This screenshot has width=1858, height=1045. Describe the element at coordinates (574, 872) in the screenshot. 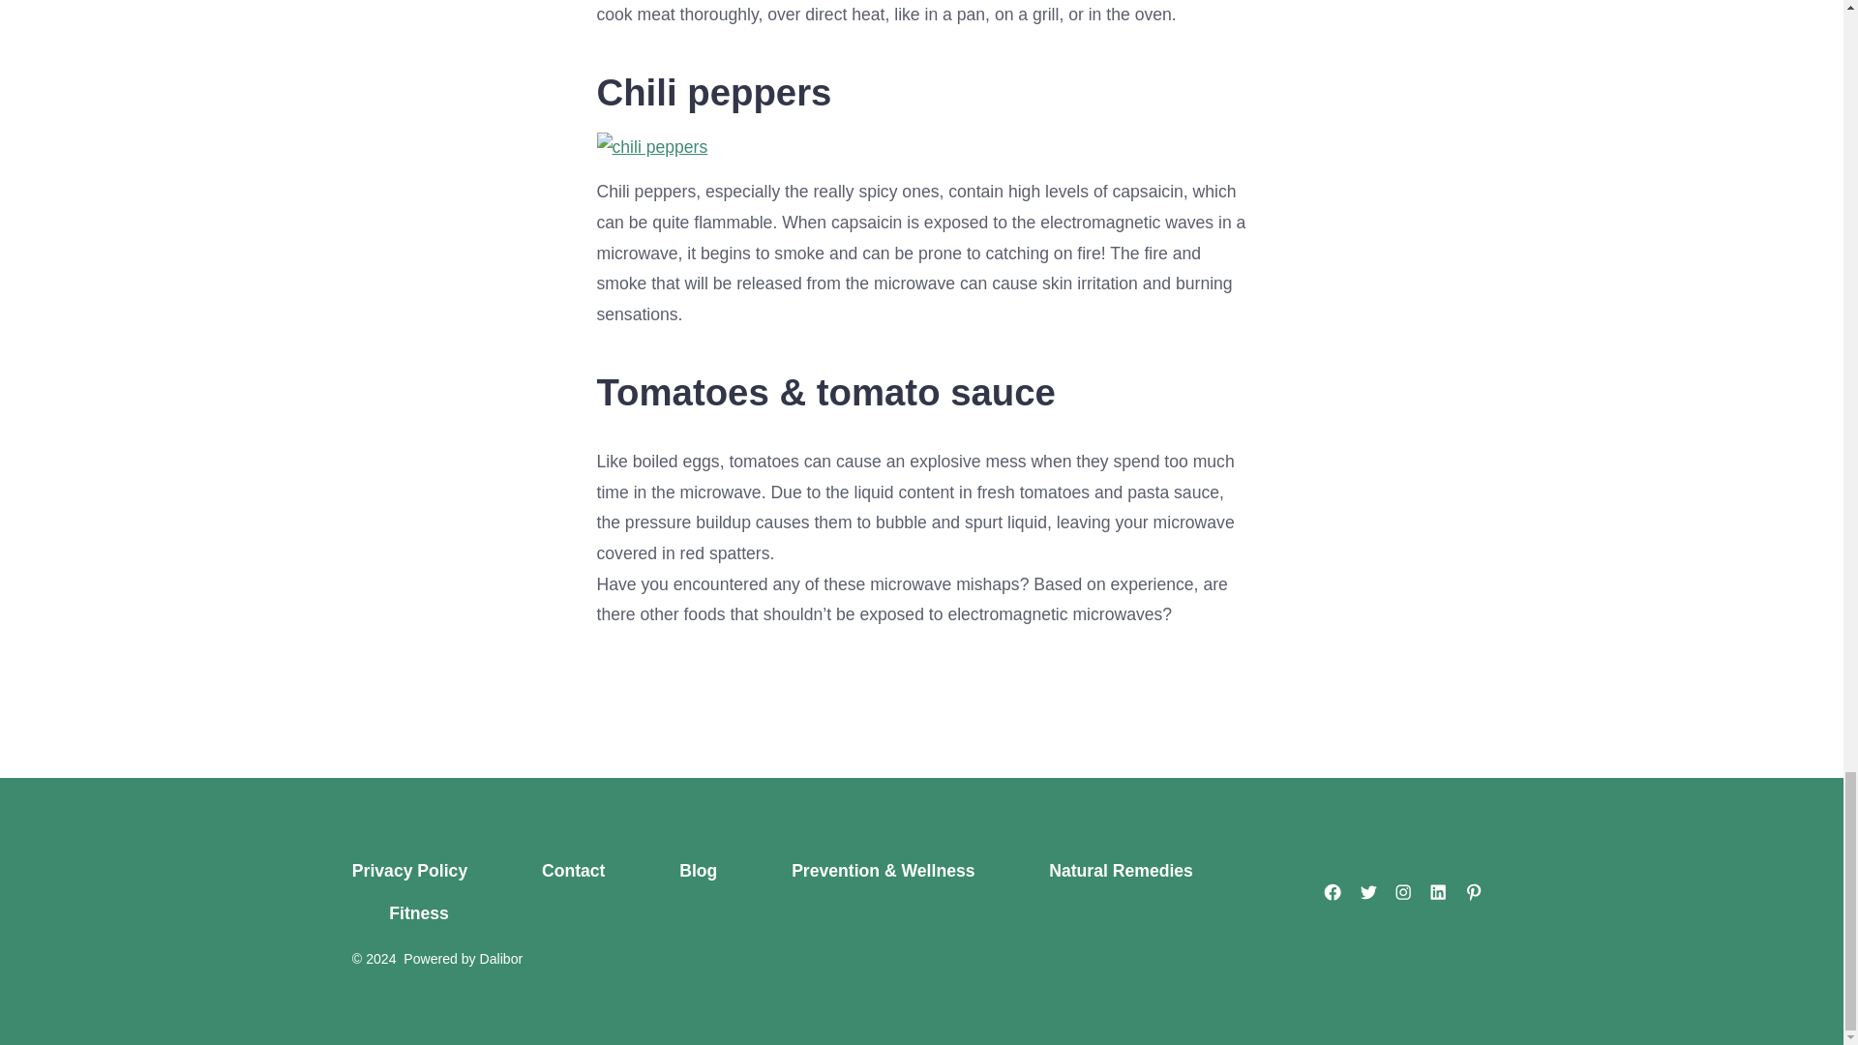

I see `Contact` at that location.